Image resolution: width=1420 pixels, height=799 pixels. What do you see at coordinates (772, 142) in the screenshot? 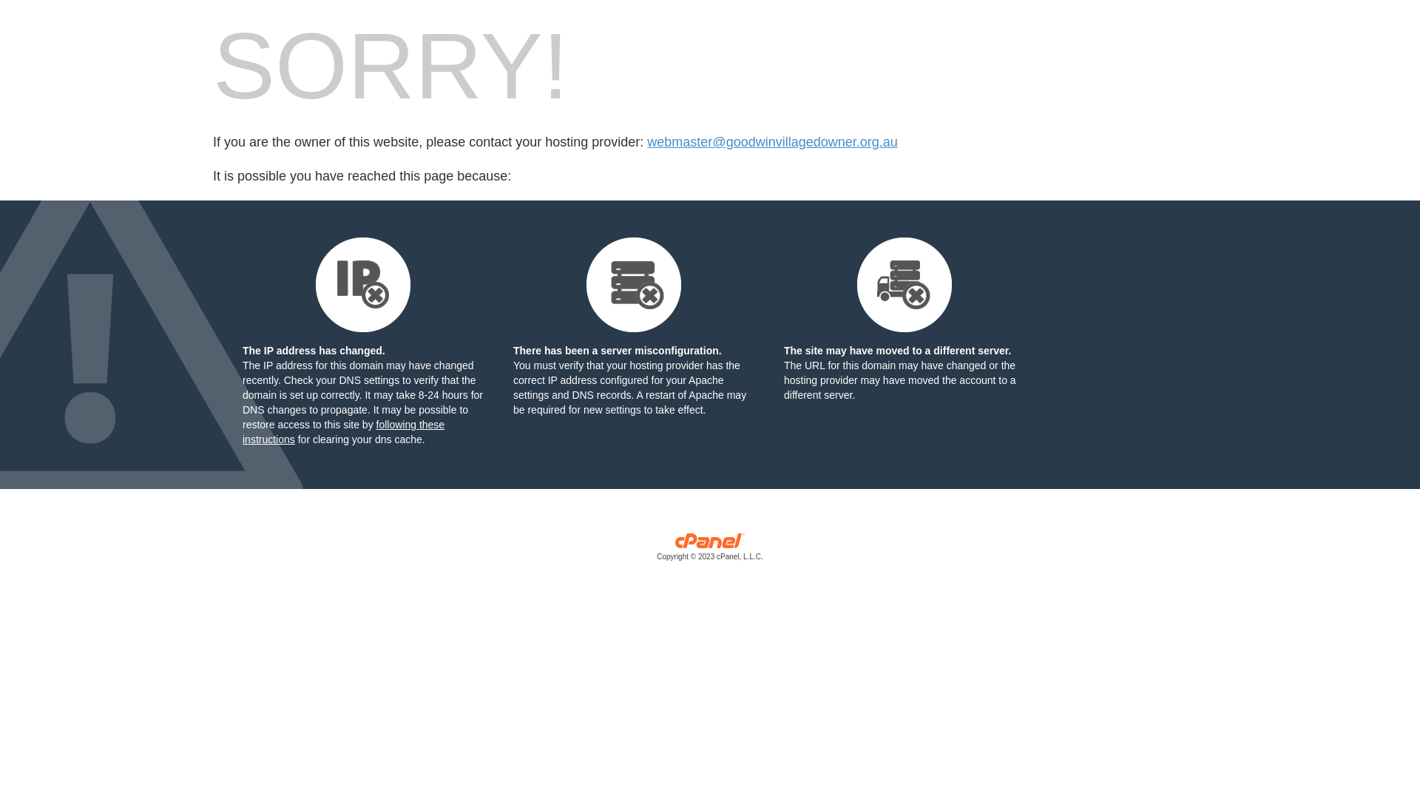
I see `webmaster@goodwinvillagedowner.org.au` at bounding box center [772, 142].